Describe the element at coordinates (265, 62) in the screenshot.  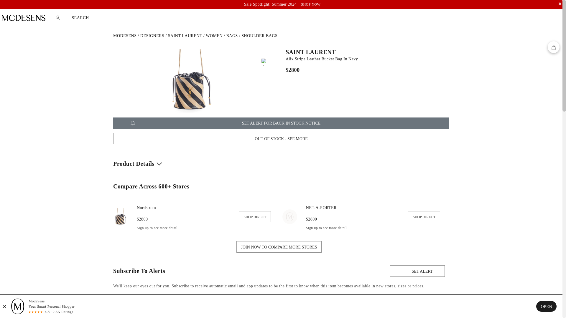
I see `Share with Friends` at that location.